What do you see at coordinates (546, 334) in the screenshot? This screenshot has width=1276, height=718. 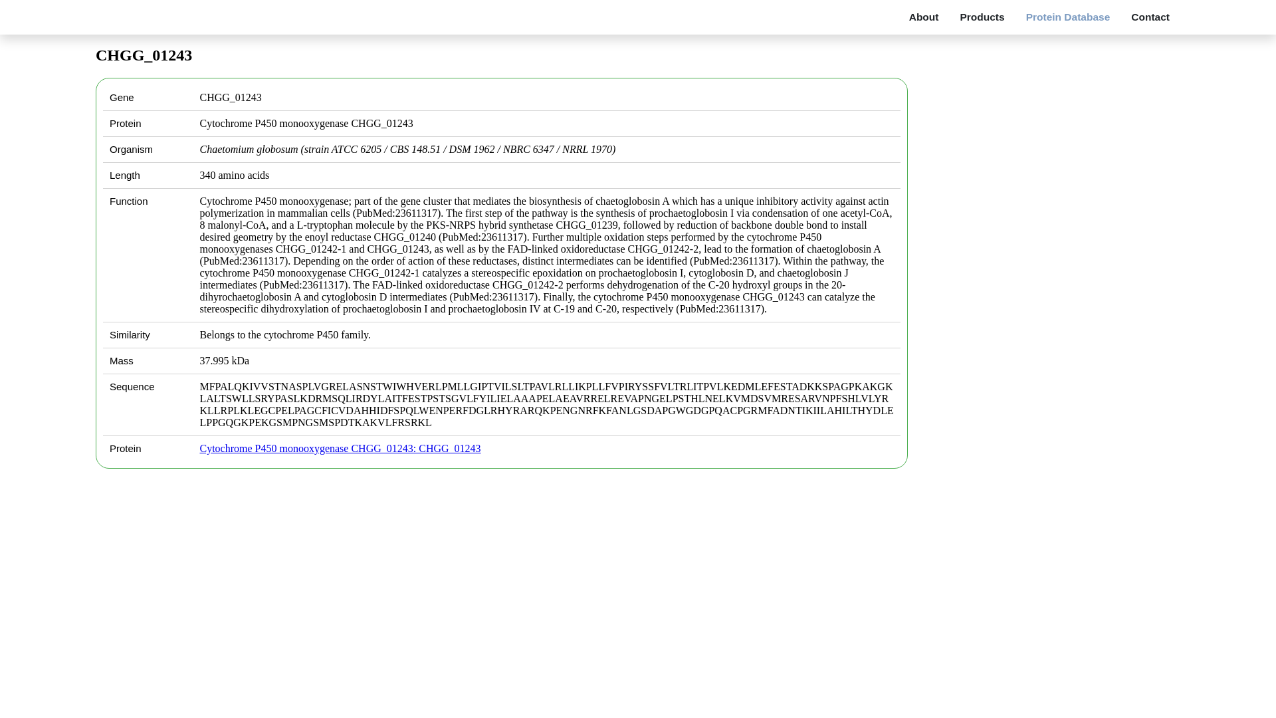 I see `Similarity` at bounding box center [546, 334].